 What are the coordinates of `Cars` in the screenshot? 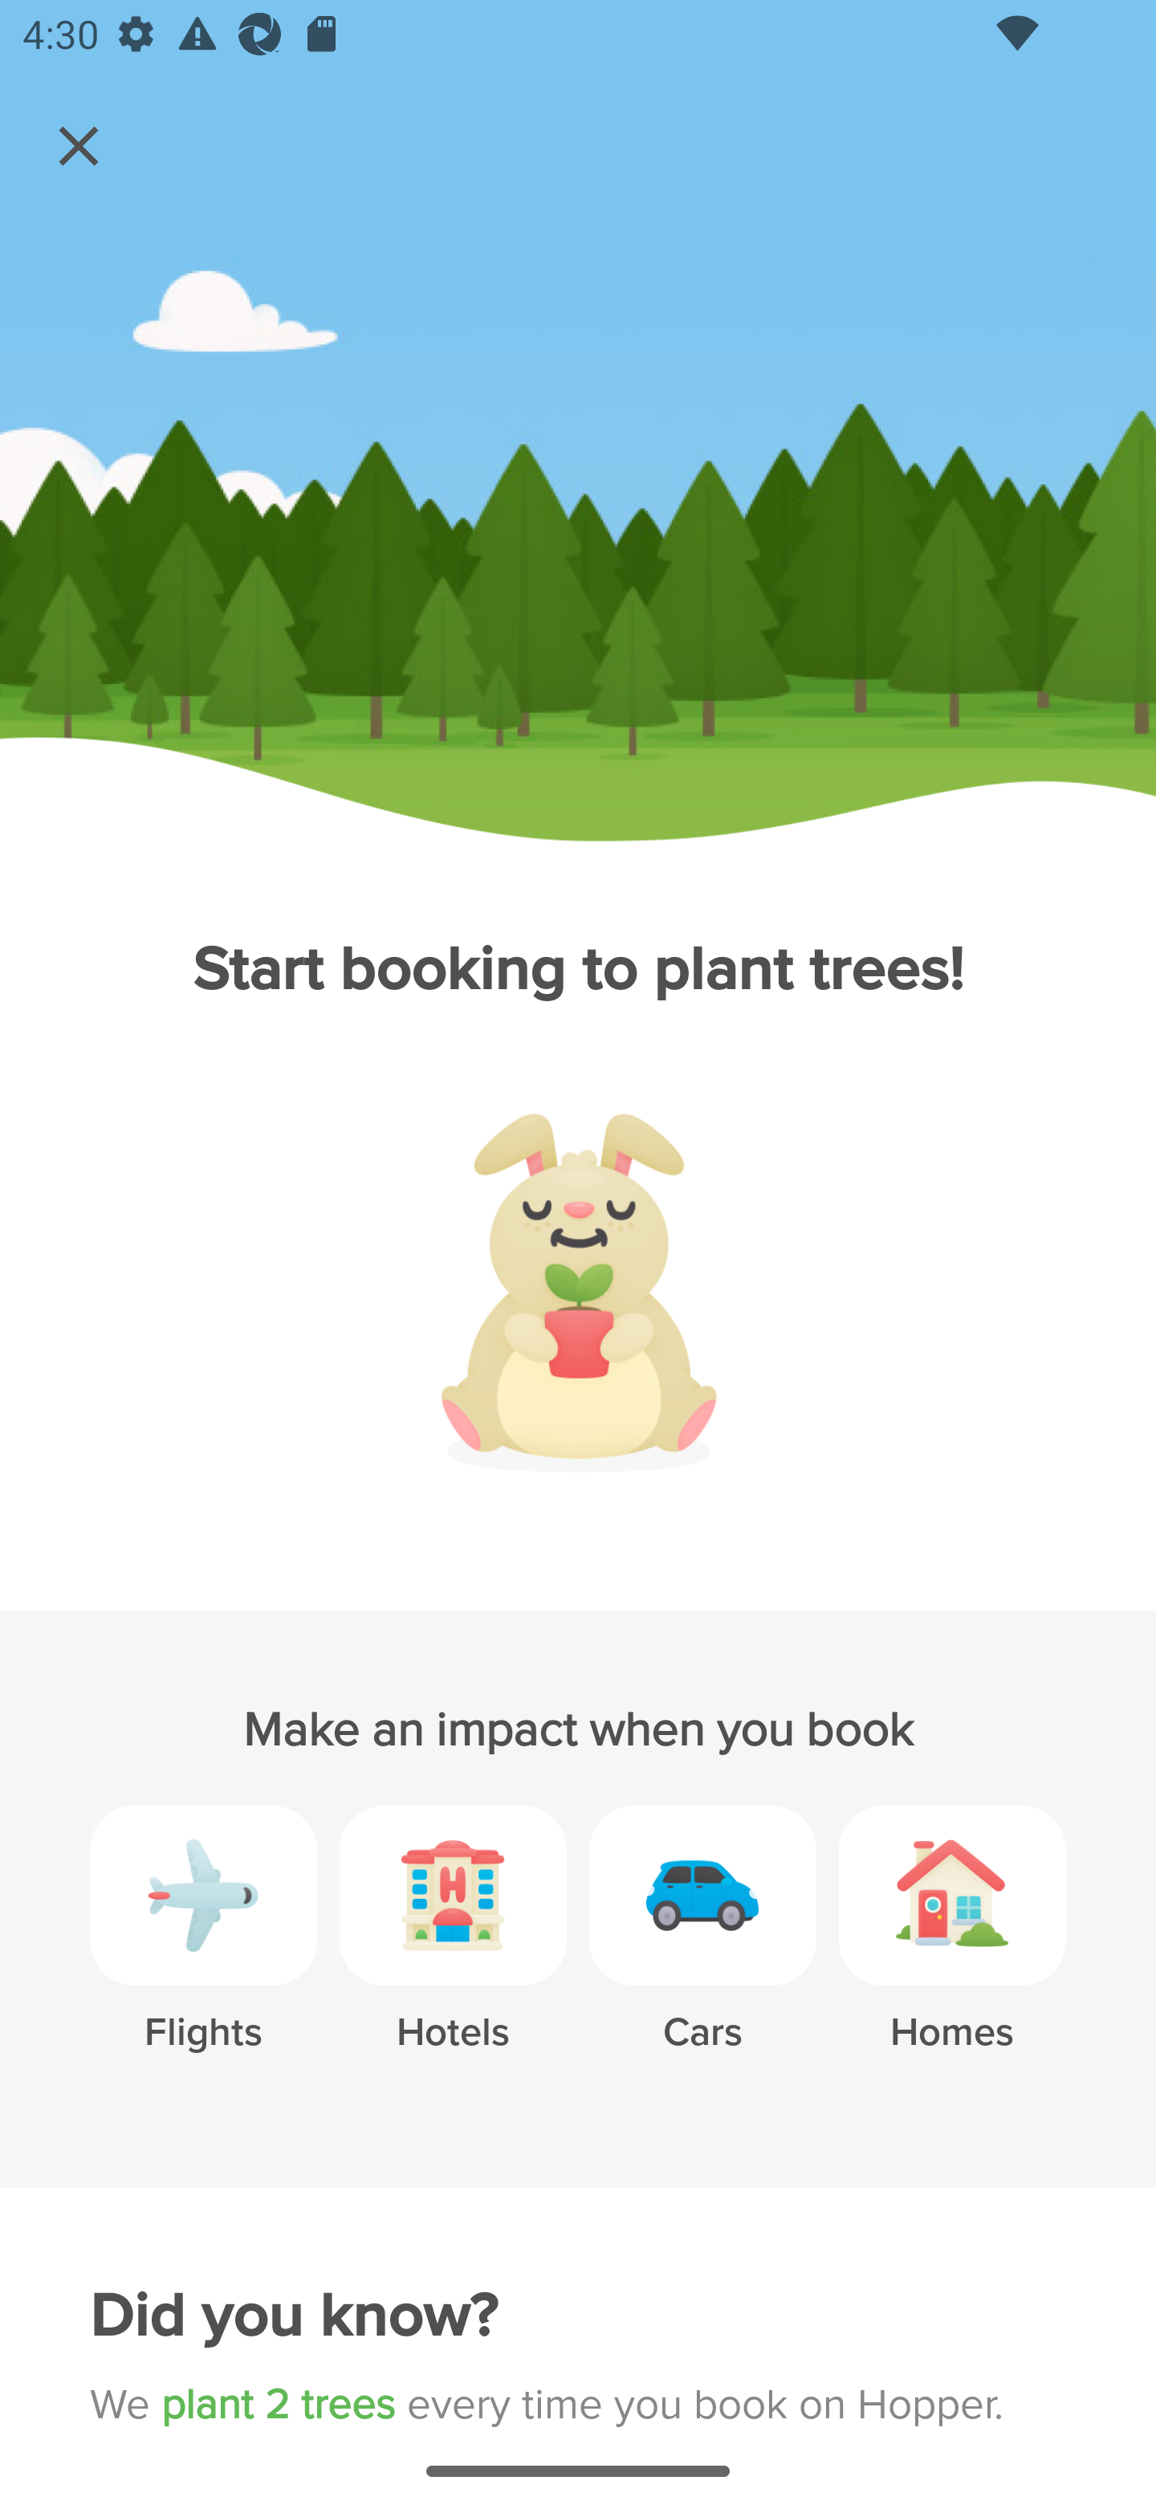 It's located at (702, 1953).